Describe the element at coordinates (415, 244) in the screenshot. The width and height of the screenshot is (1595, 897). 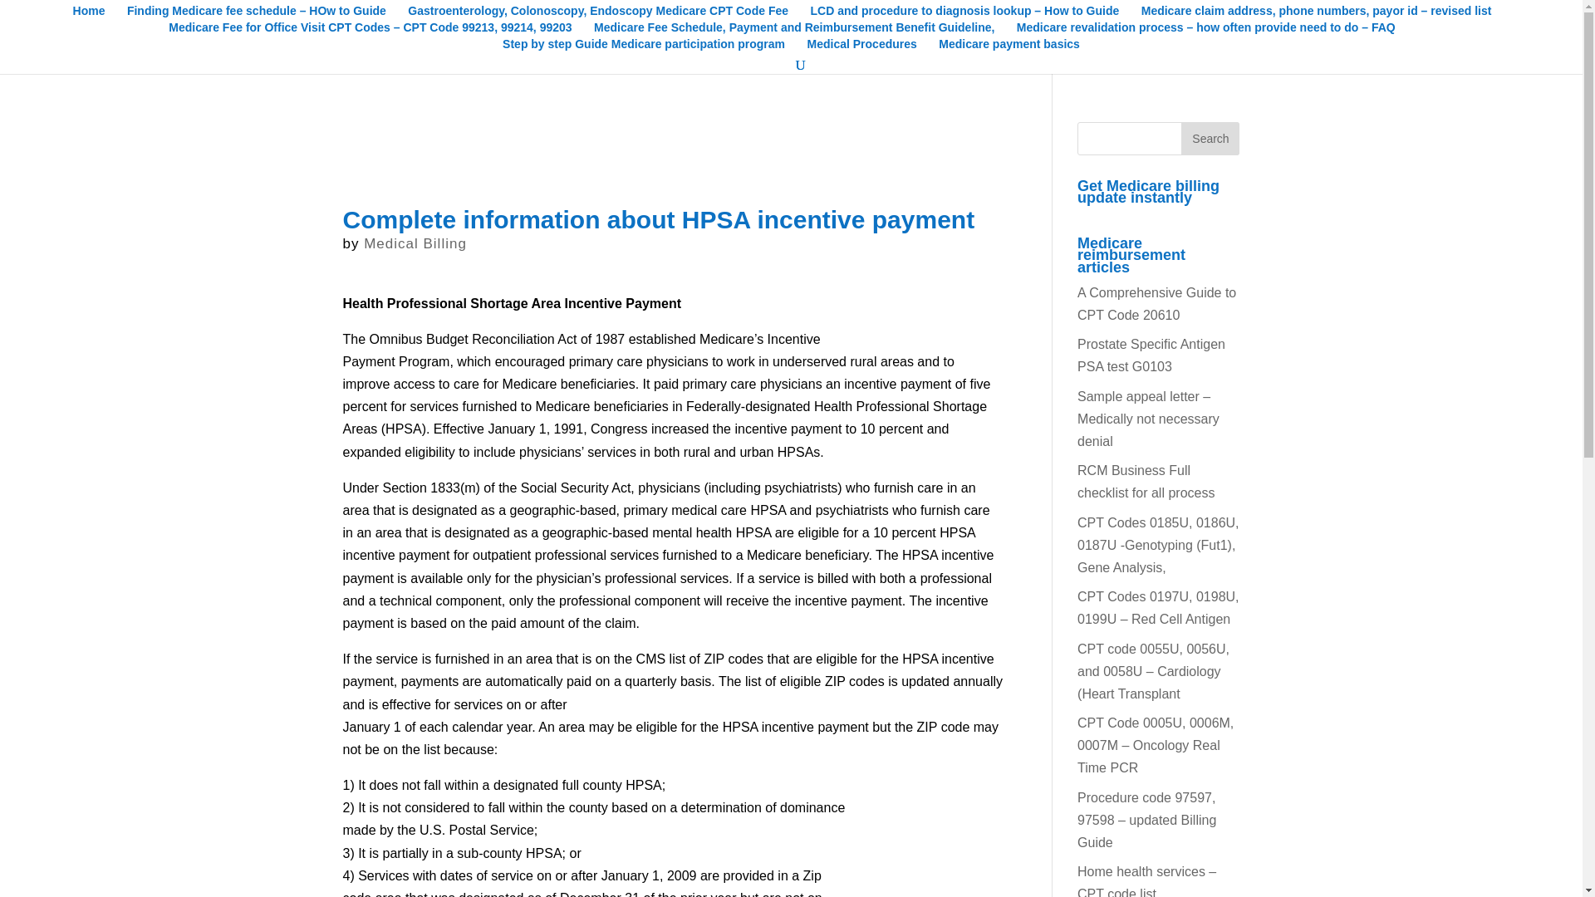
I see `Medical Billing` at that location.